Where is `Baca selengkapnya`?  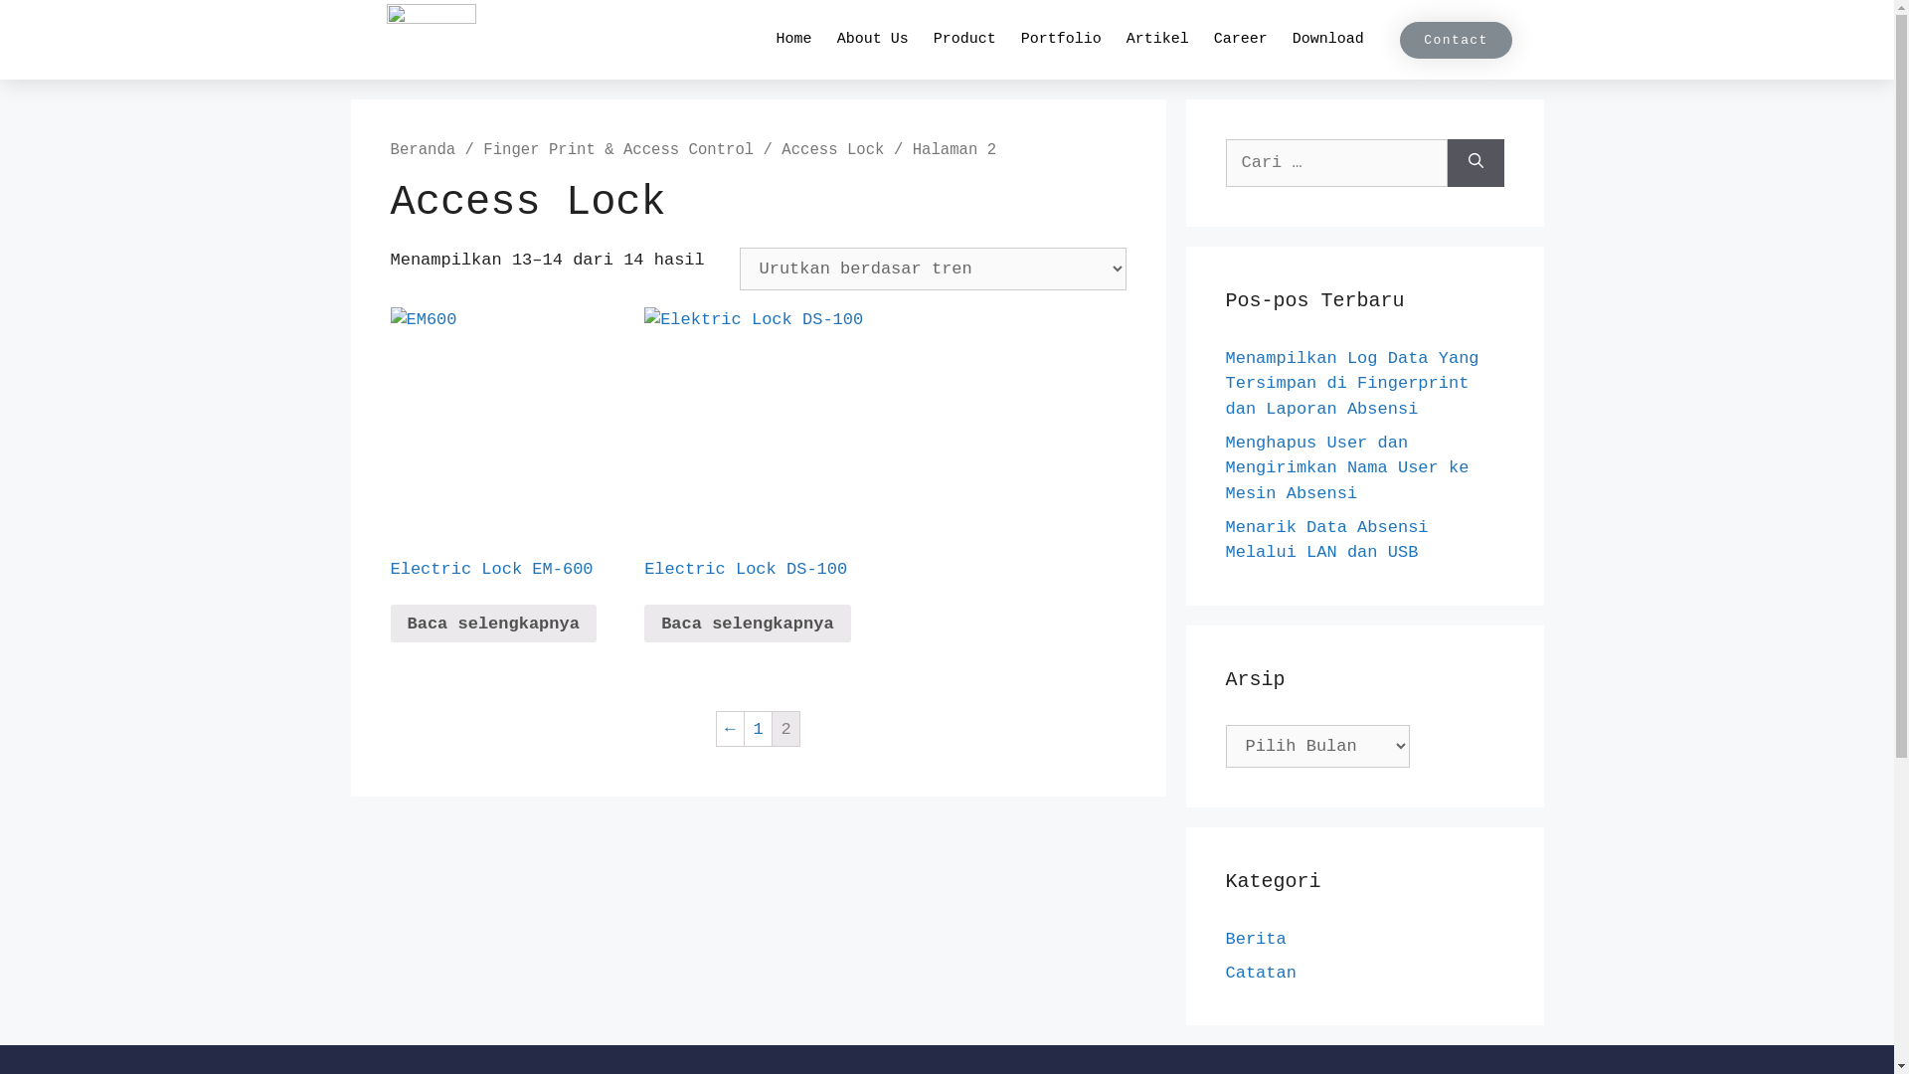
Baca selengkapnya is located at coordinates (493, 624).